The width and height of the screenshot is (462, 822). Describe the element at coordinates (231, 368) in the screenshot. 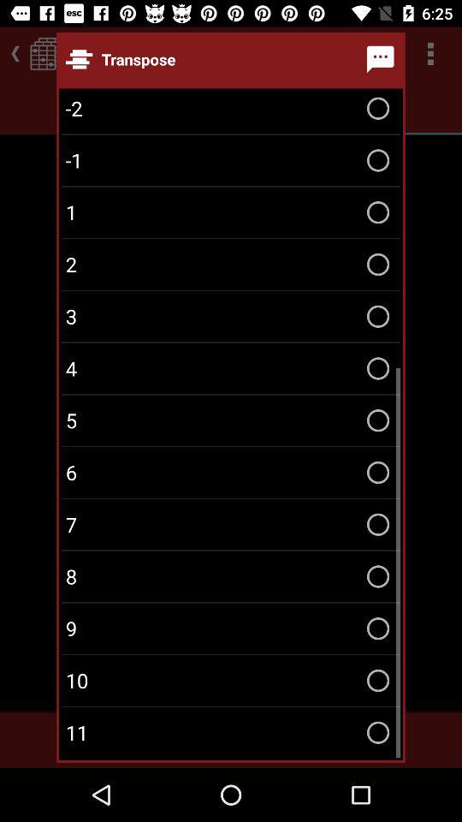

I see `flip to the 4` at that location.